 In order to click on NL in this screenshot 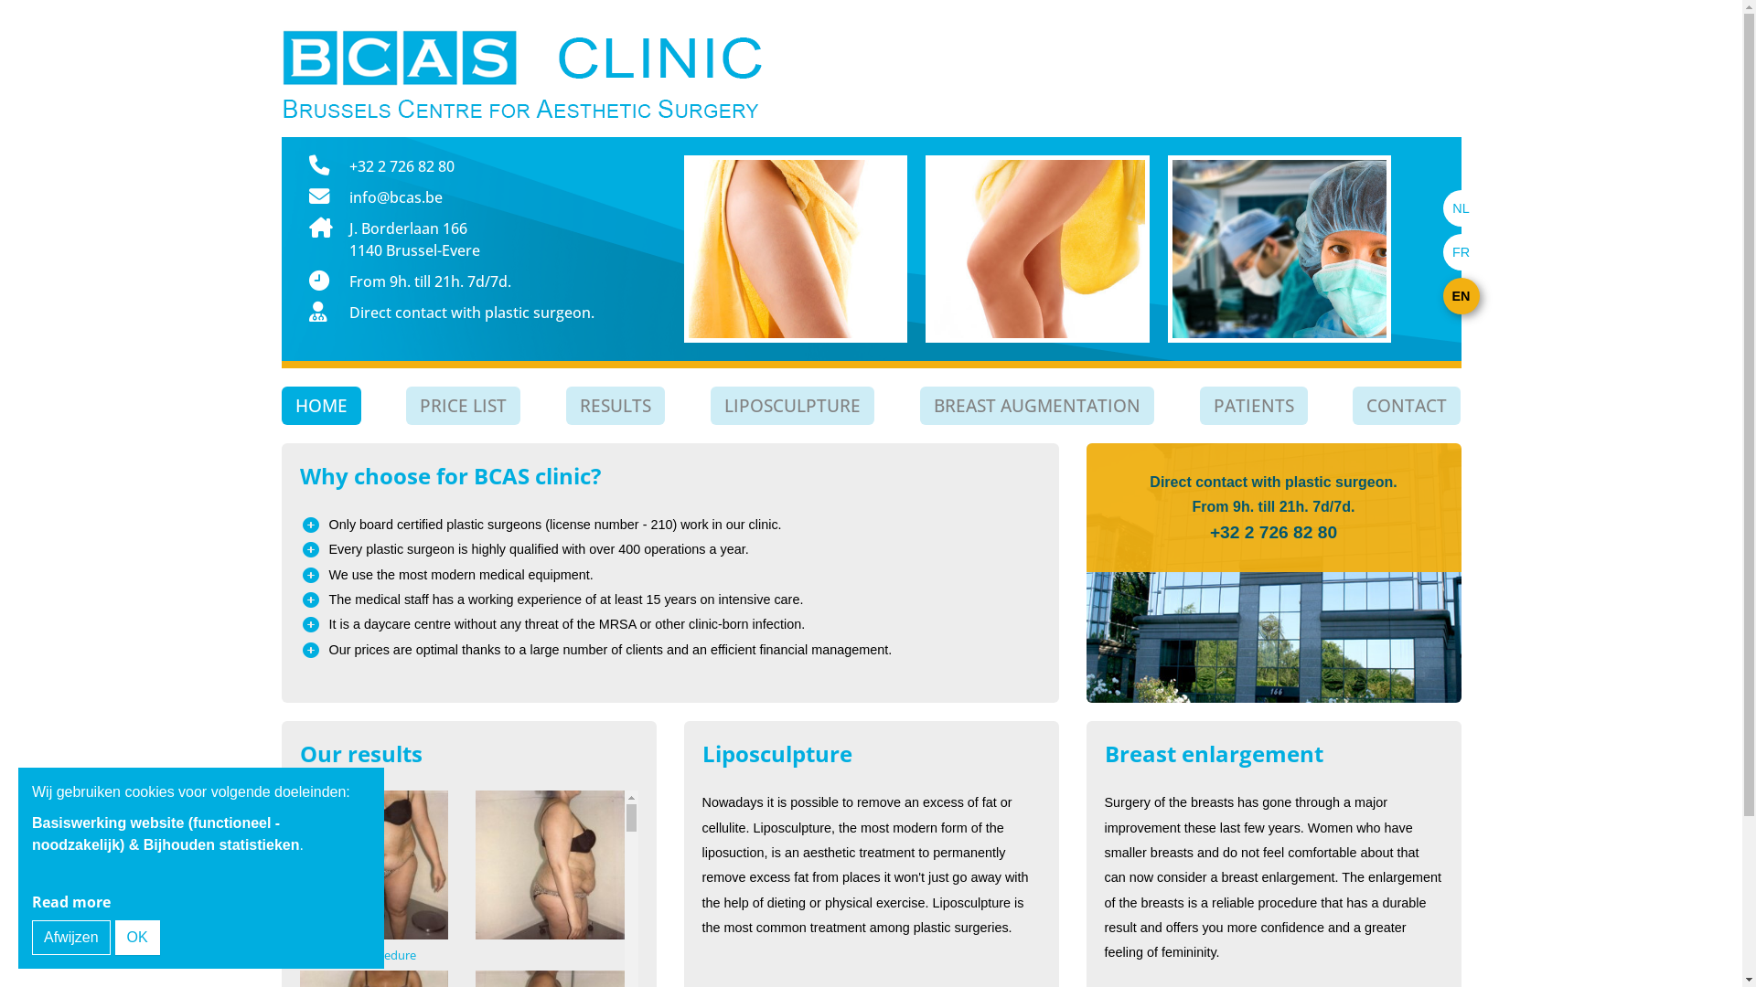, I will do `click(1462, 208)`.